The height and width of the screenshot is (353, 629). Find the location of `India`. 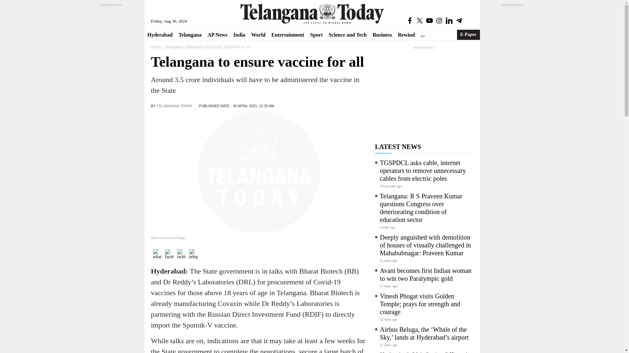

India is located at coordinates (239, 35).